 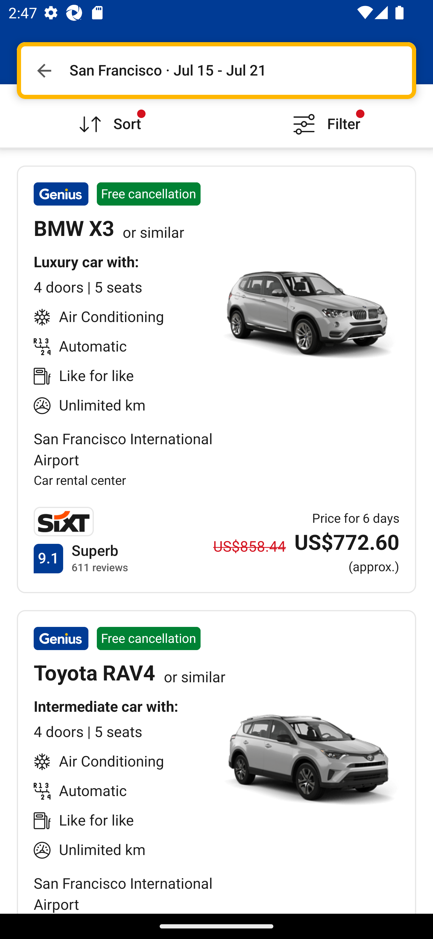 I want to click on Sort, so click(x=108, y=116).